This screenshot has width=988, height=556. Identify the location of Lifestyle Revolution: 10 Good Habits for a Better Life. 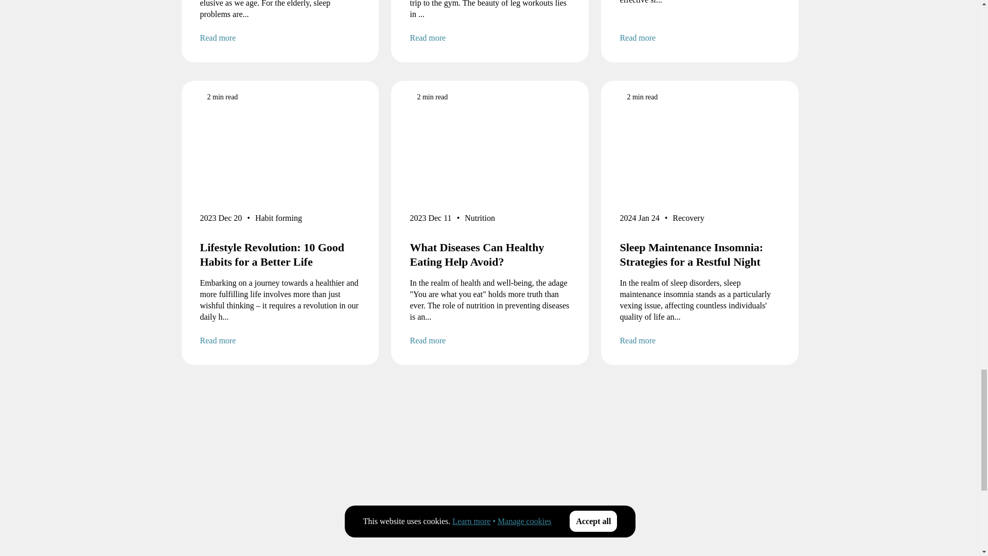
(280, 254).